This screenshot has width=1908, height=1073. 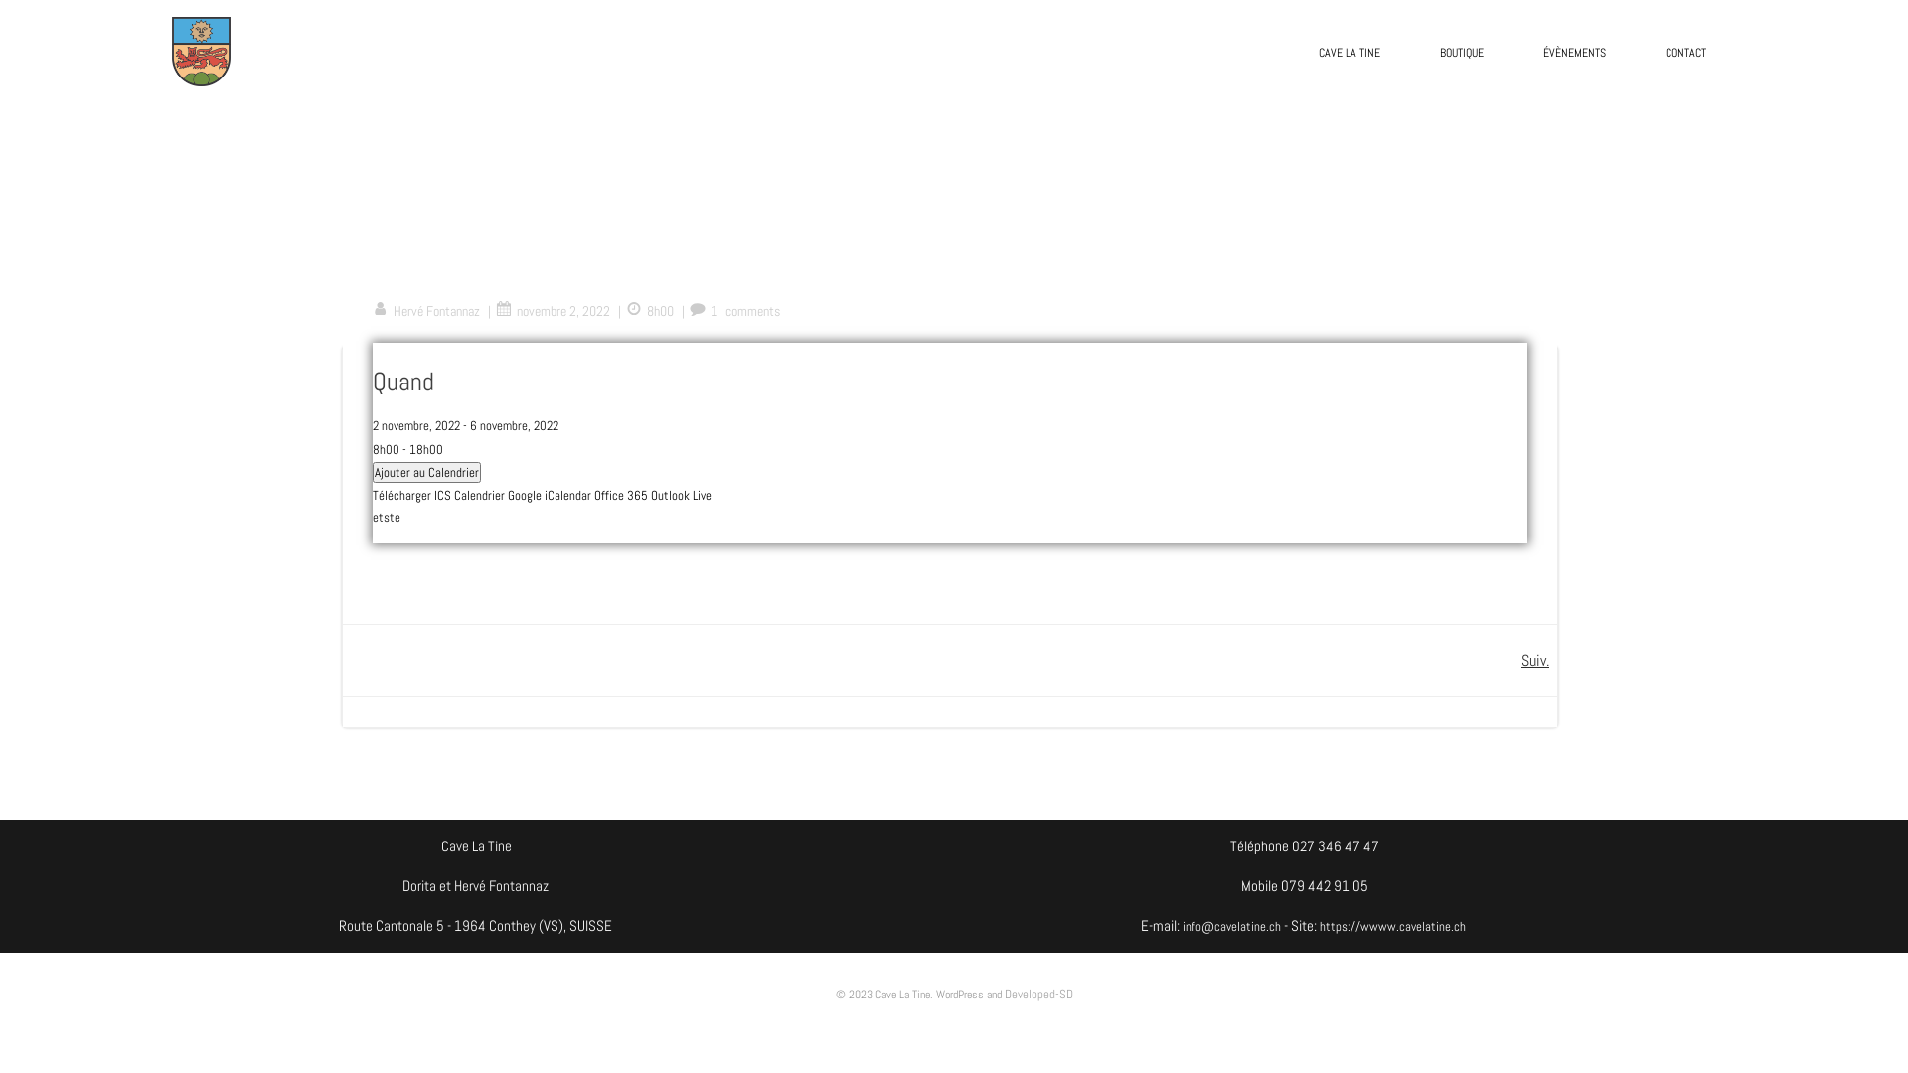 I want to click on iCalendar, so click(x=568, y=495).